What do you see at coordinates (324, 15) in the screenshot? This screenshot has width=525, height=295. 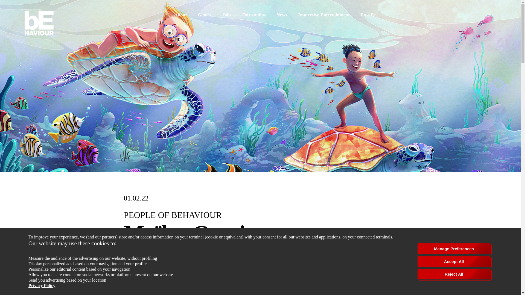 I see `Immersive Entertainment` at bounding box center [324, 15].